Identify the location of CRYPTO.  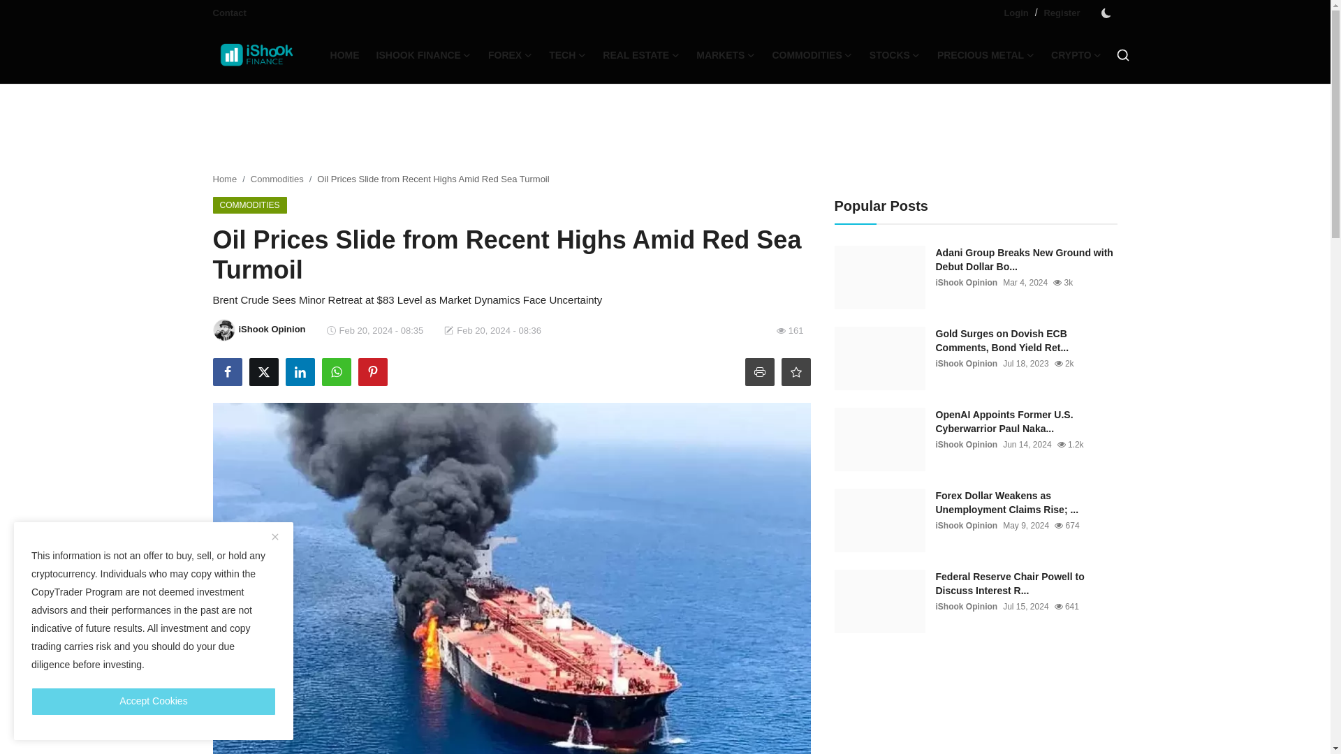
(1076, 54).